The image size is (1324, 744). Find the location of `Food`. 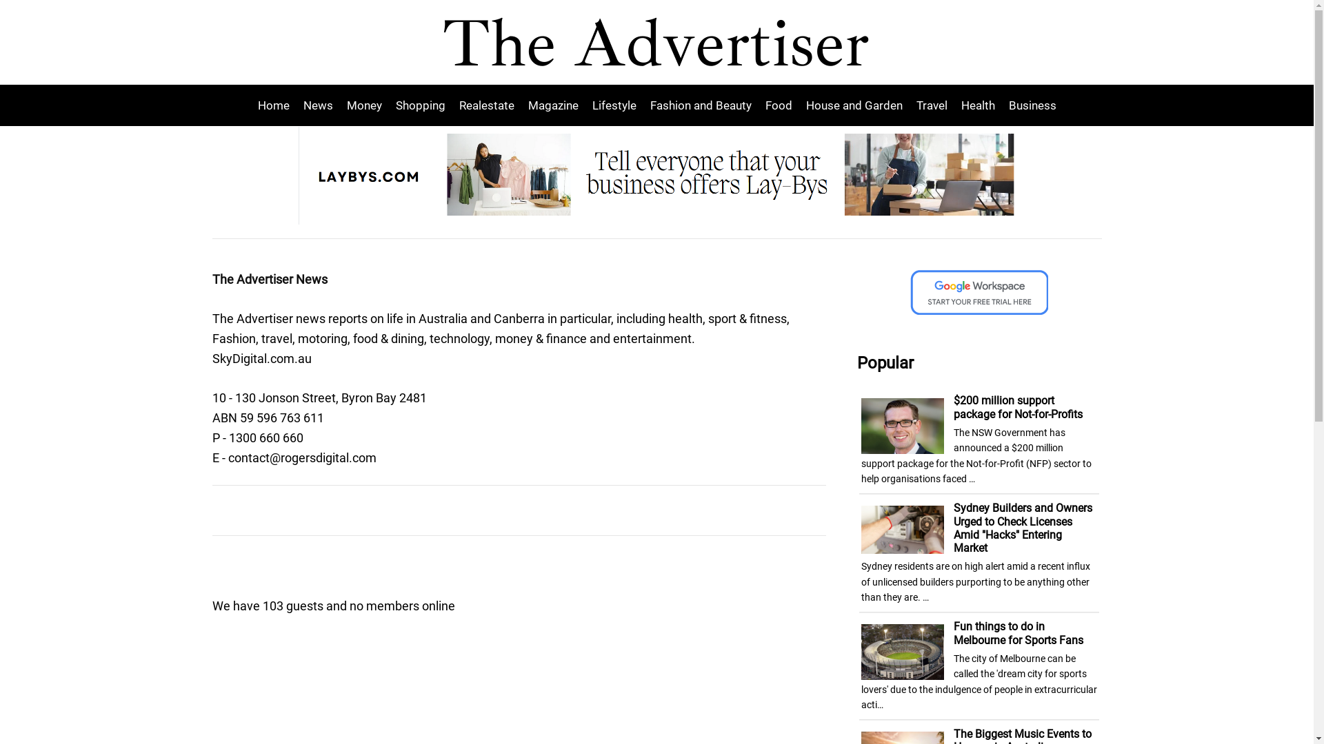

Food is located at coordinates (779, 105).